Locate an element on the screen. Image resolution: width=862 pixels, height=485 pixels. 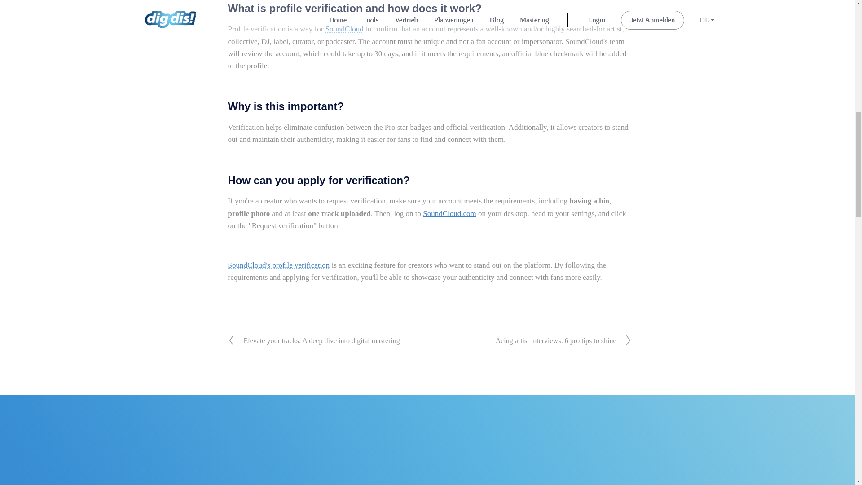
Elevate your tracks: A deep dive into digital mastering is located at coordinates (321, 340).